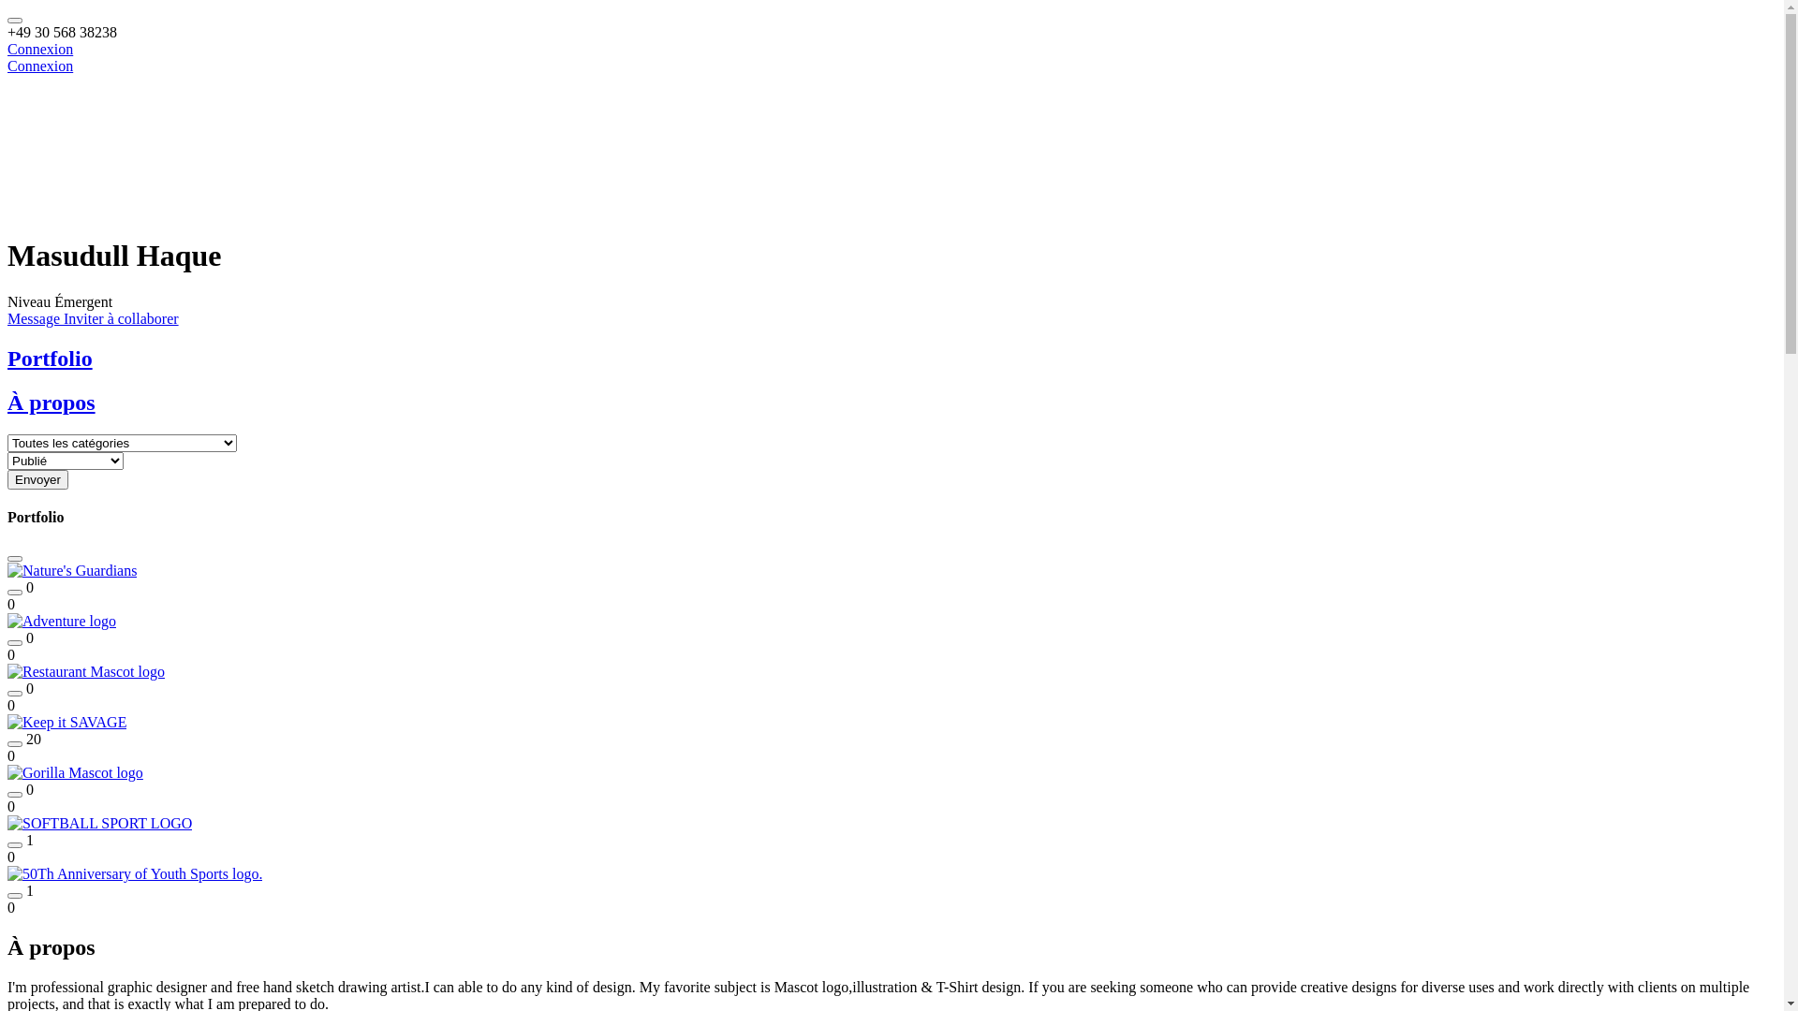 The image size is (1798, 1011). What do you see at coordinates (40, 66) in the screenshot?
I see `Connexion` at bounding box center [40, 66].